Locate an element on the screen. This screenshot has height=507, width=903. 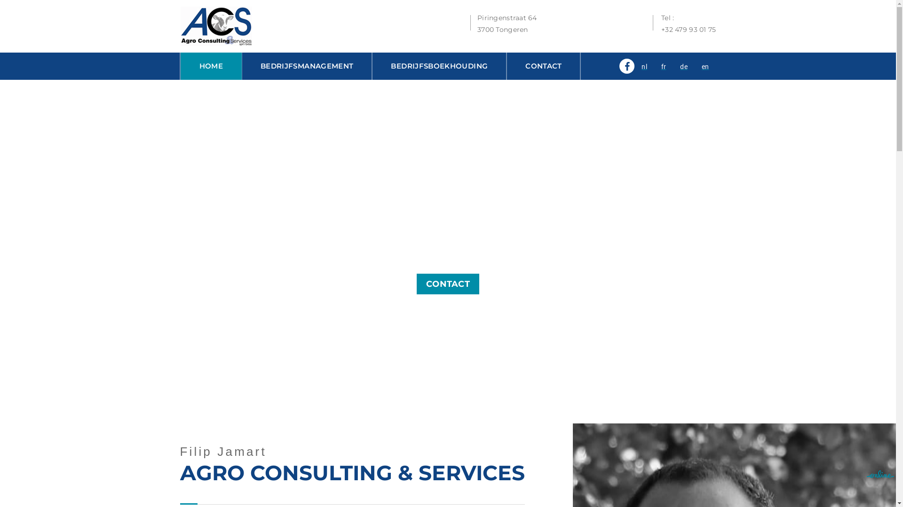
fr is located at coordinates (664, 67).